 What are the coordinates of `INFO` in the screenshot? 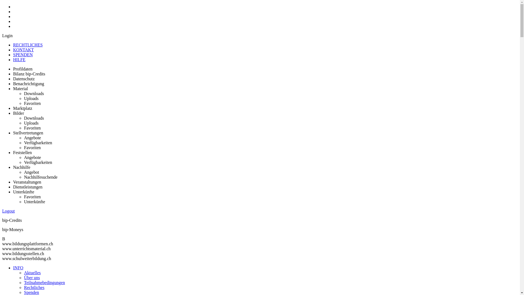 It's located at (18, 268).